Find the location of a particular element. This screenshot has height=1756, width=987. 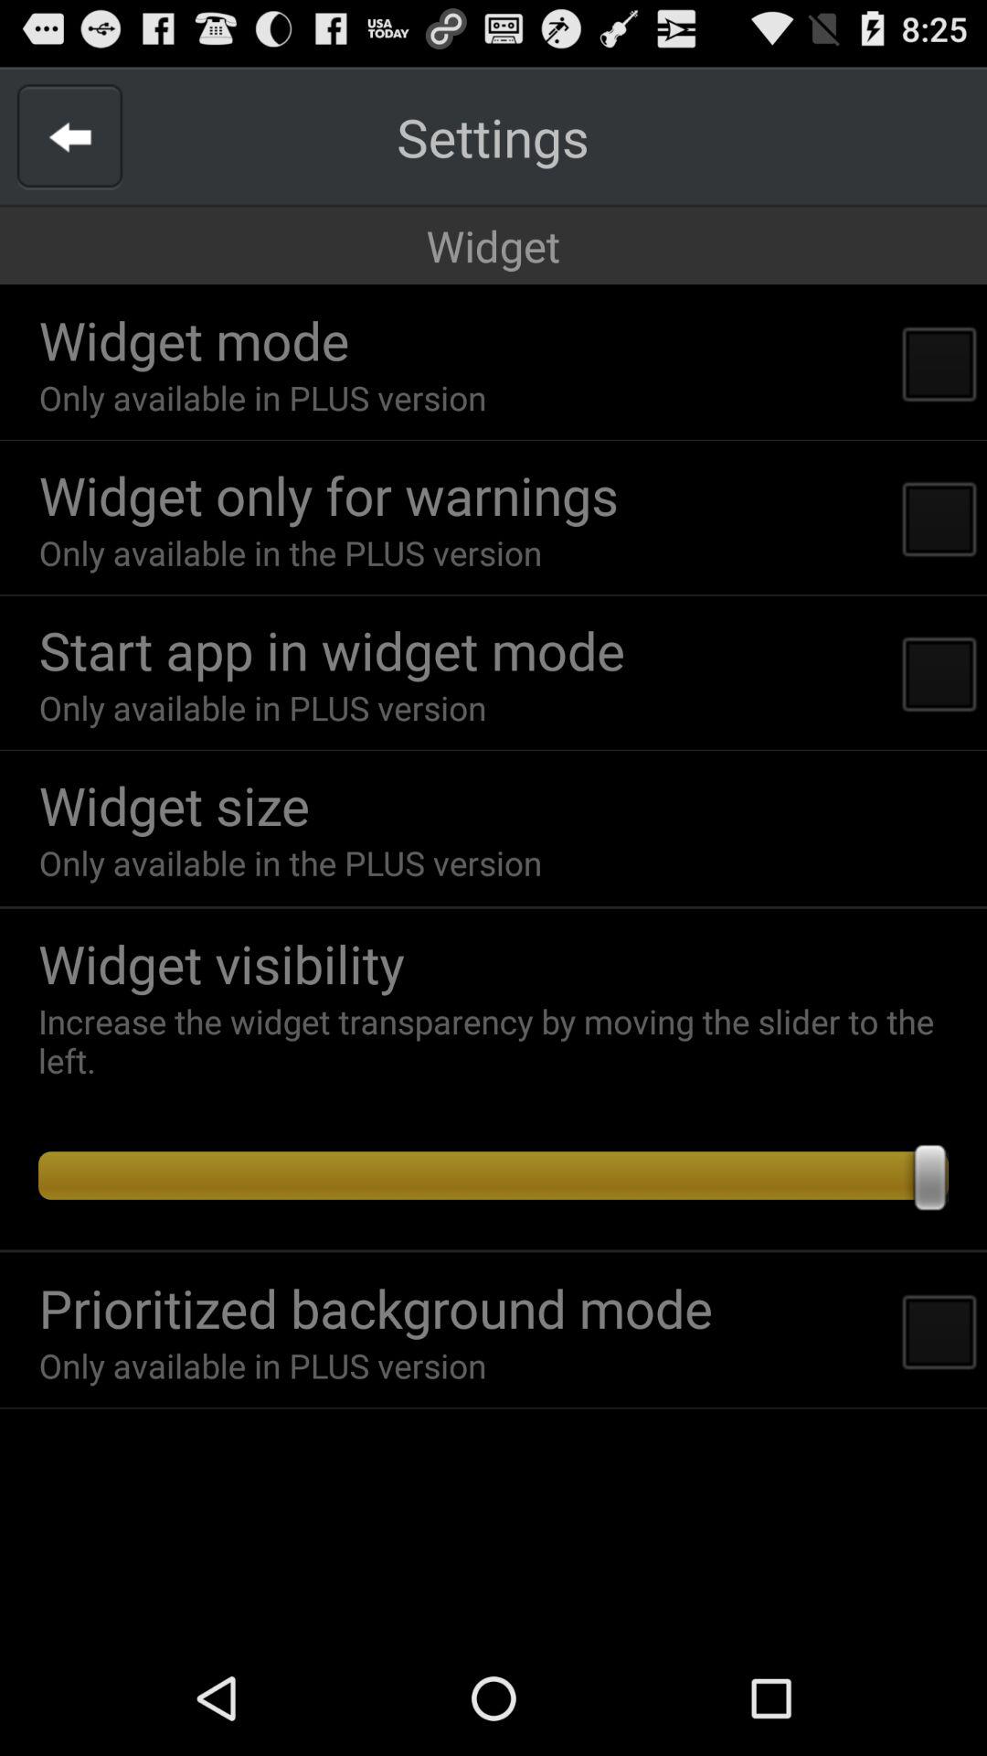

open the icon below only available in is located at coordinates (493, 907).